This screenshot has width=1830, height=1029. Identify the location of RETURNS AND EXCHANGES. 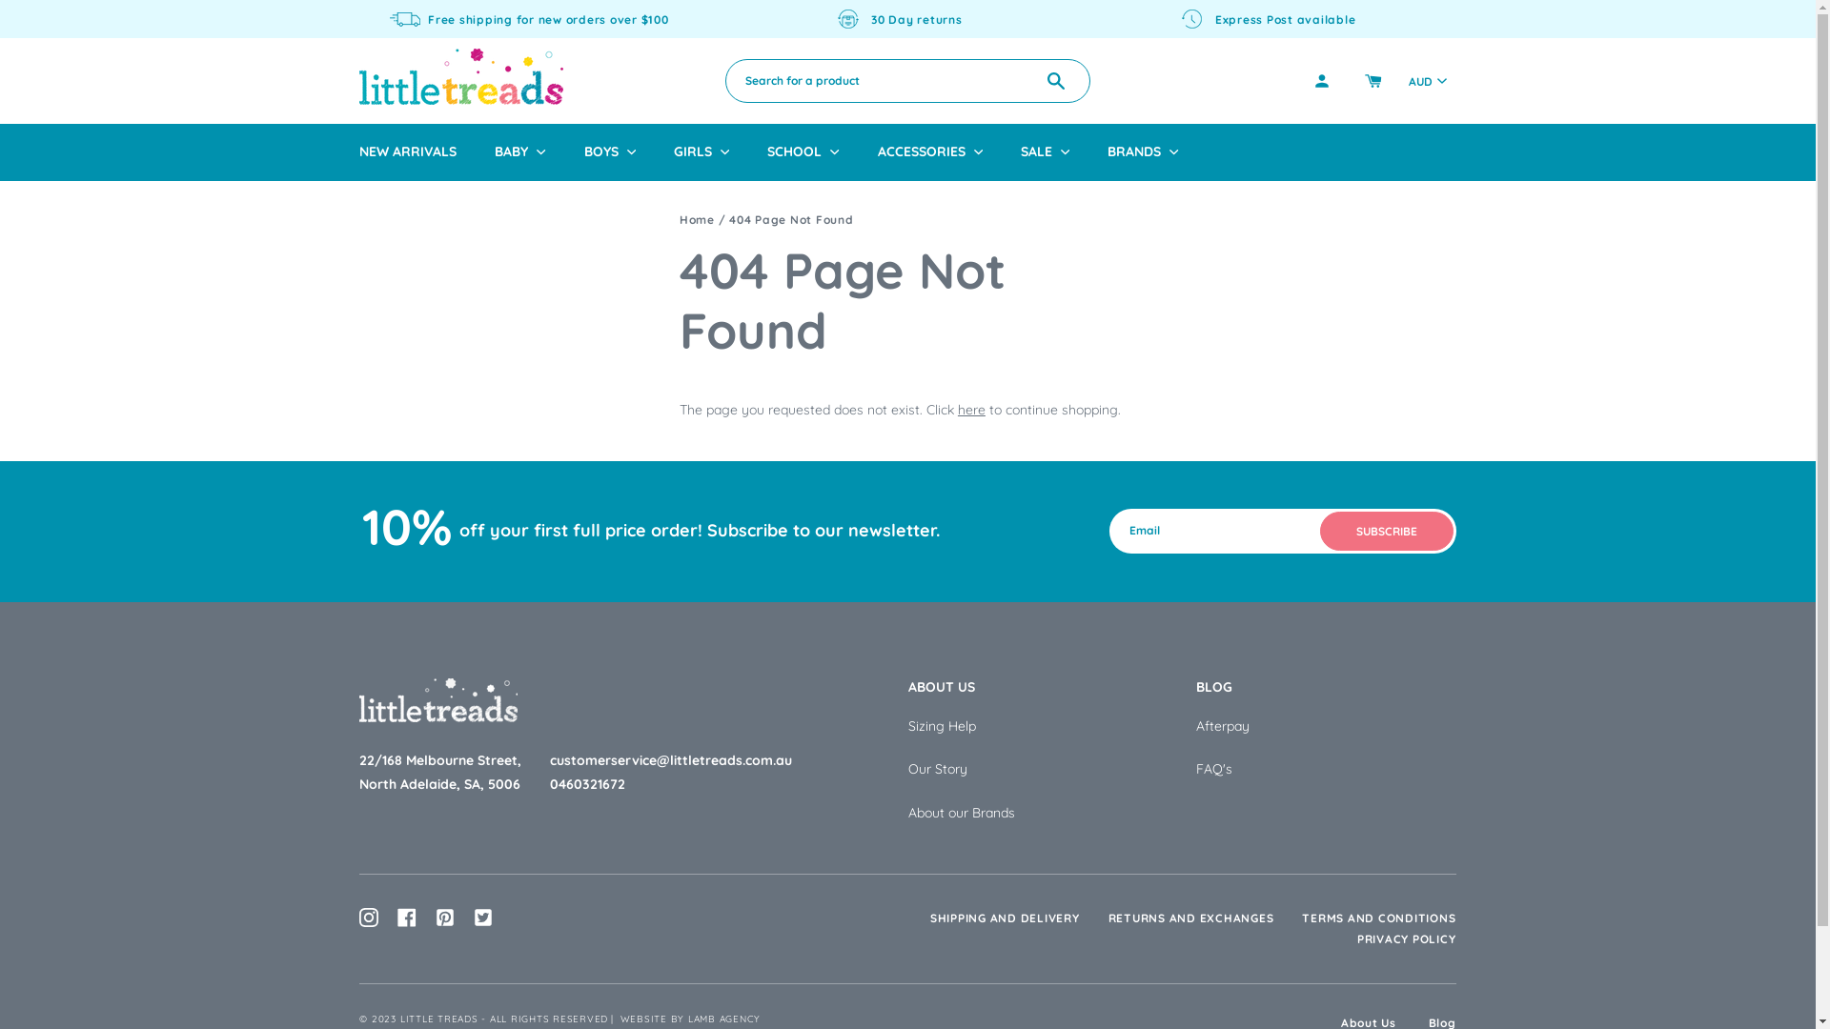
(1191, 918).